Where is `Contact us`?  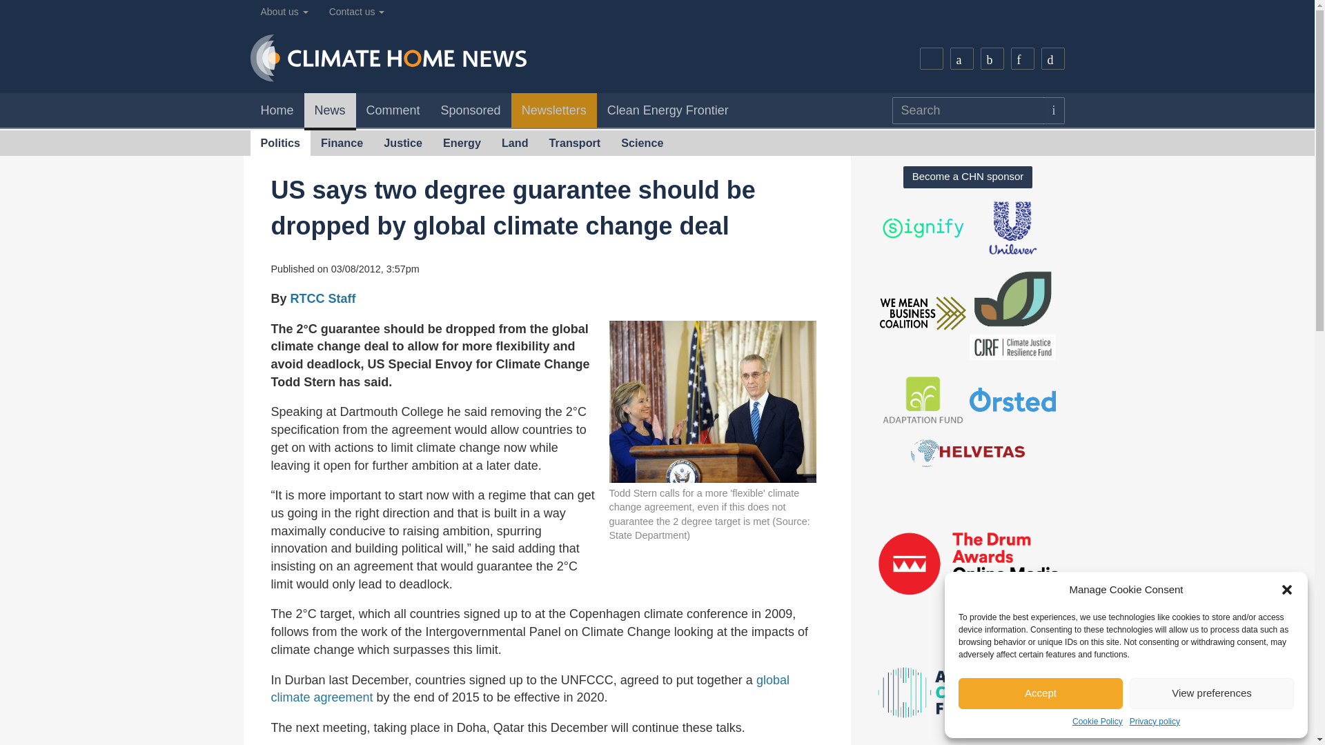
Contact us is located at coordinates (357, 12).